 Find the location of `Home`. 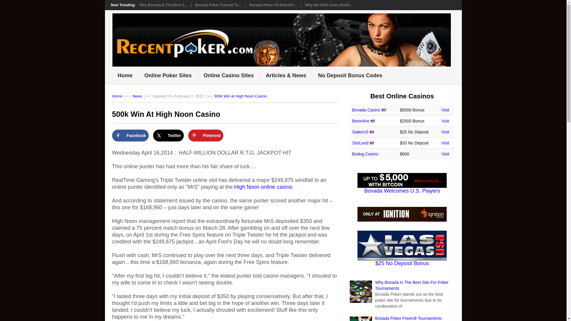

Home is located at coordinates (117, 96).